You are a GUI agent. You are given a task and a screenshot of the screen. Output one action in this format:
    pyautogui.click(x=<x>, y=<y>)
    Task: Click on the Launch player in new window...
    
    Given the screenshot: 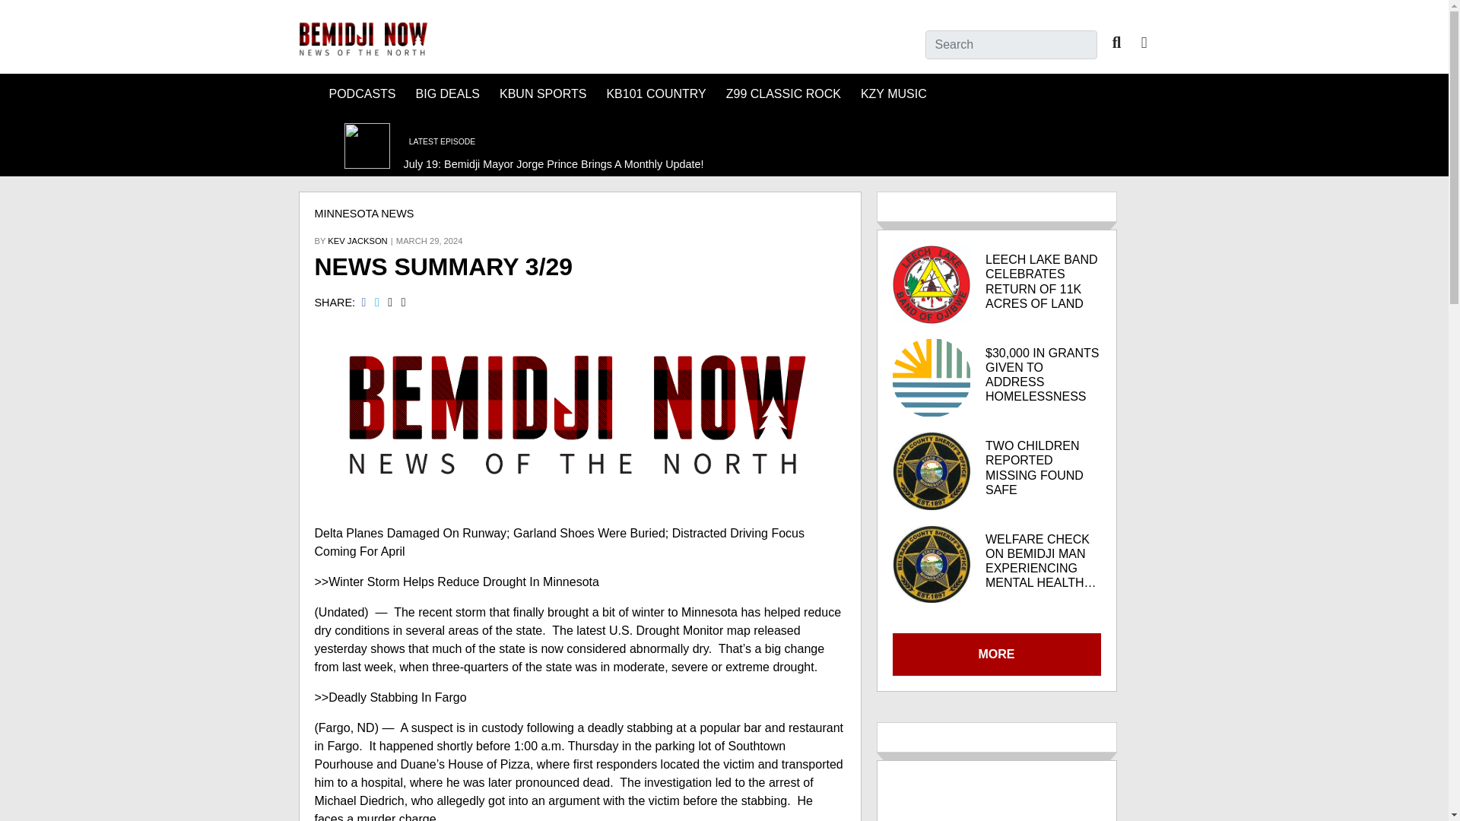 What is the action you would take?
    pyautogui.click(x=362, y=144)
    